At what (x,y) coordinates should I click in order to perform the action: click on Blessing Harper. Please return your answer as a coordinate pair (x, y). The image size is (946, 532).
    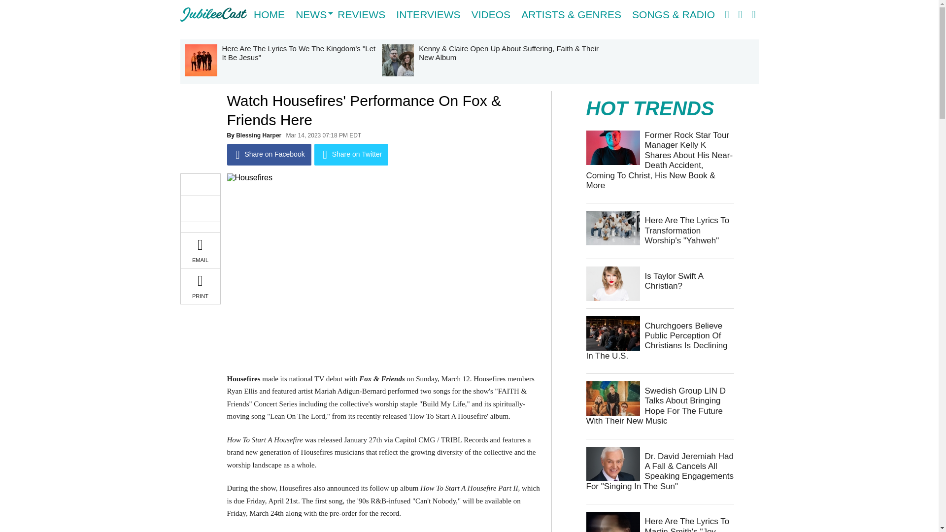
    Looking at the image, I should click on (258, 135).